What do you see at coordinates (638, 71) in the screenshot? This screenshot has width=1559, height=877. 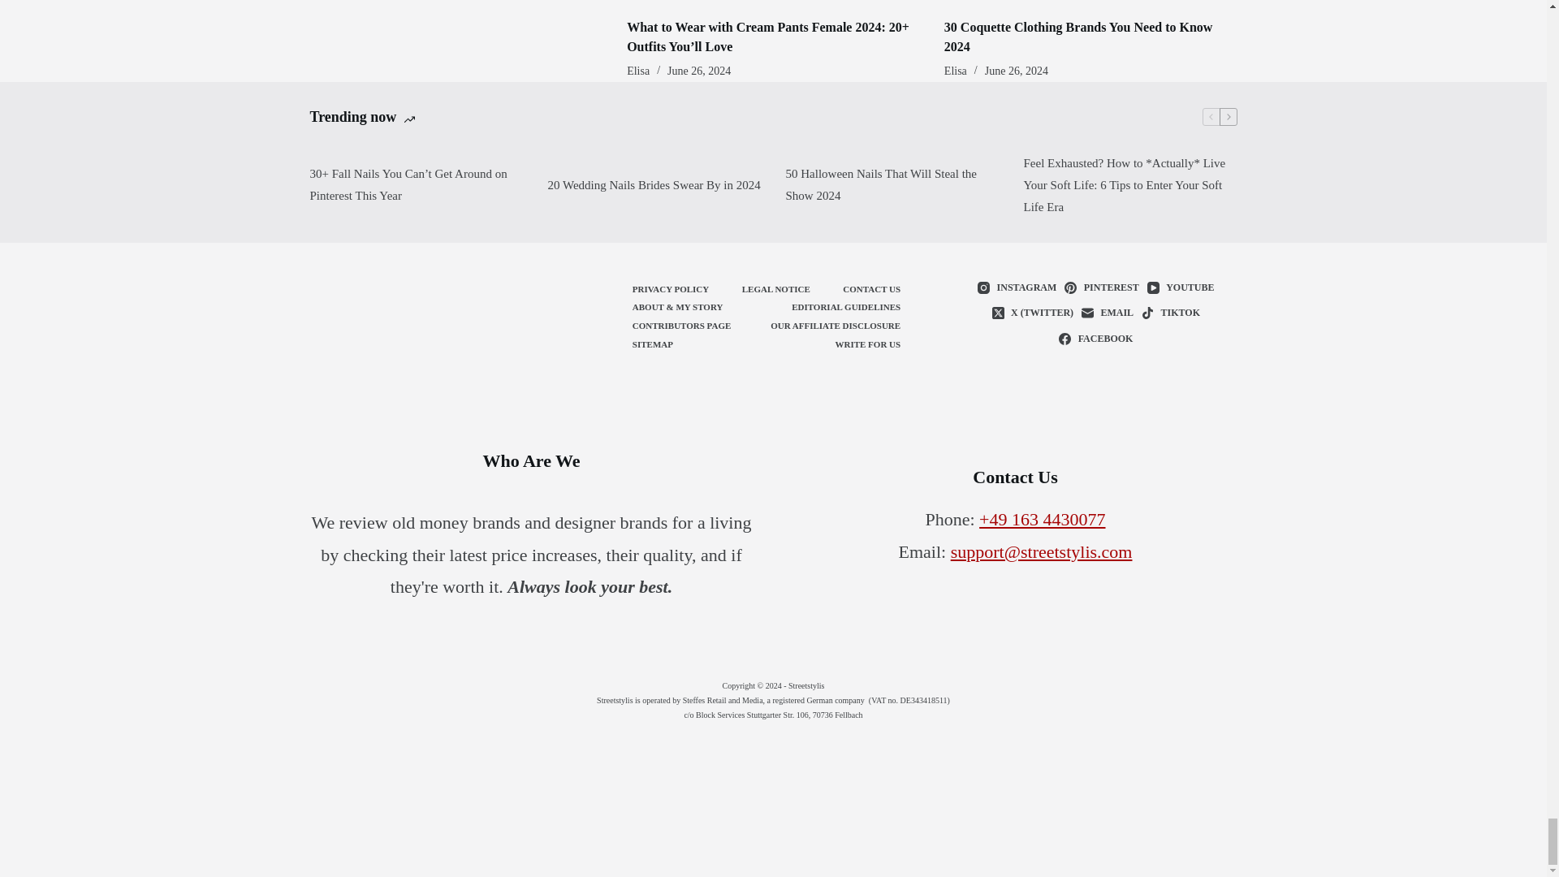 I see `Posts by Elisa` at bounding box center [638, 71].